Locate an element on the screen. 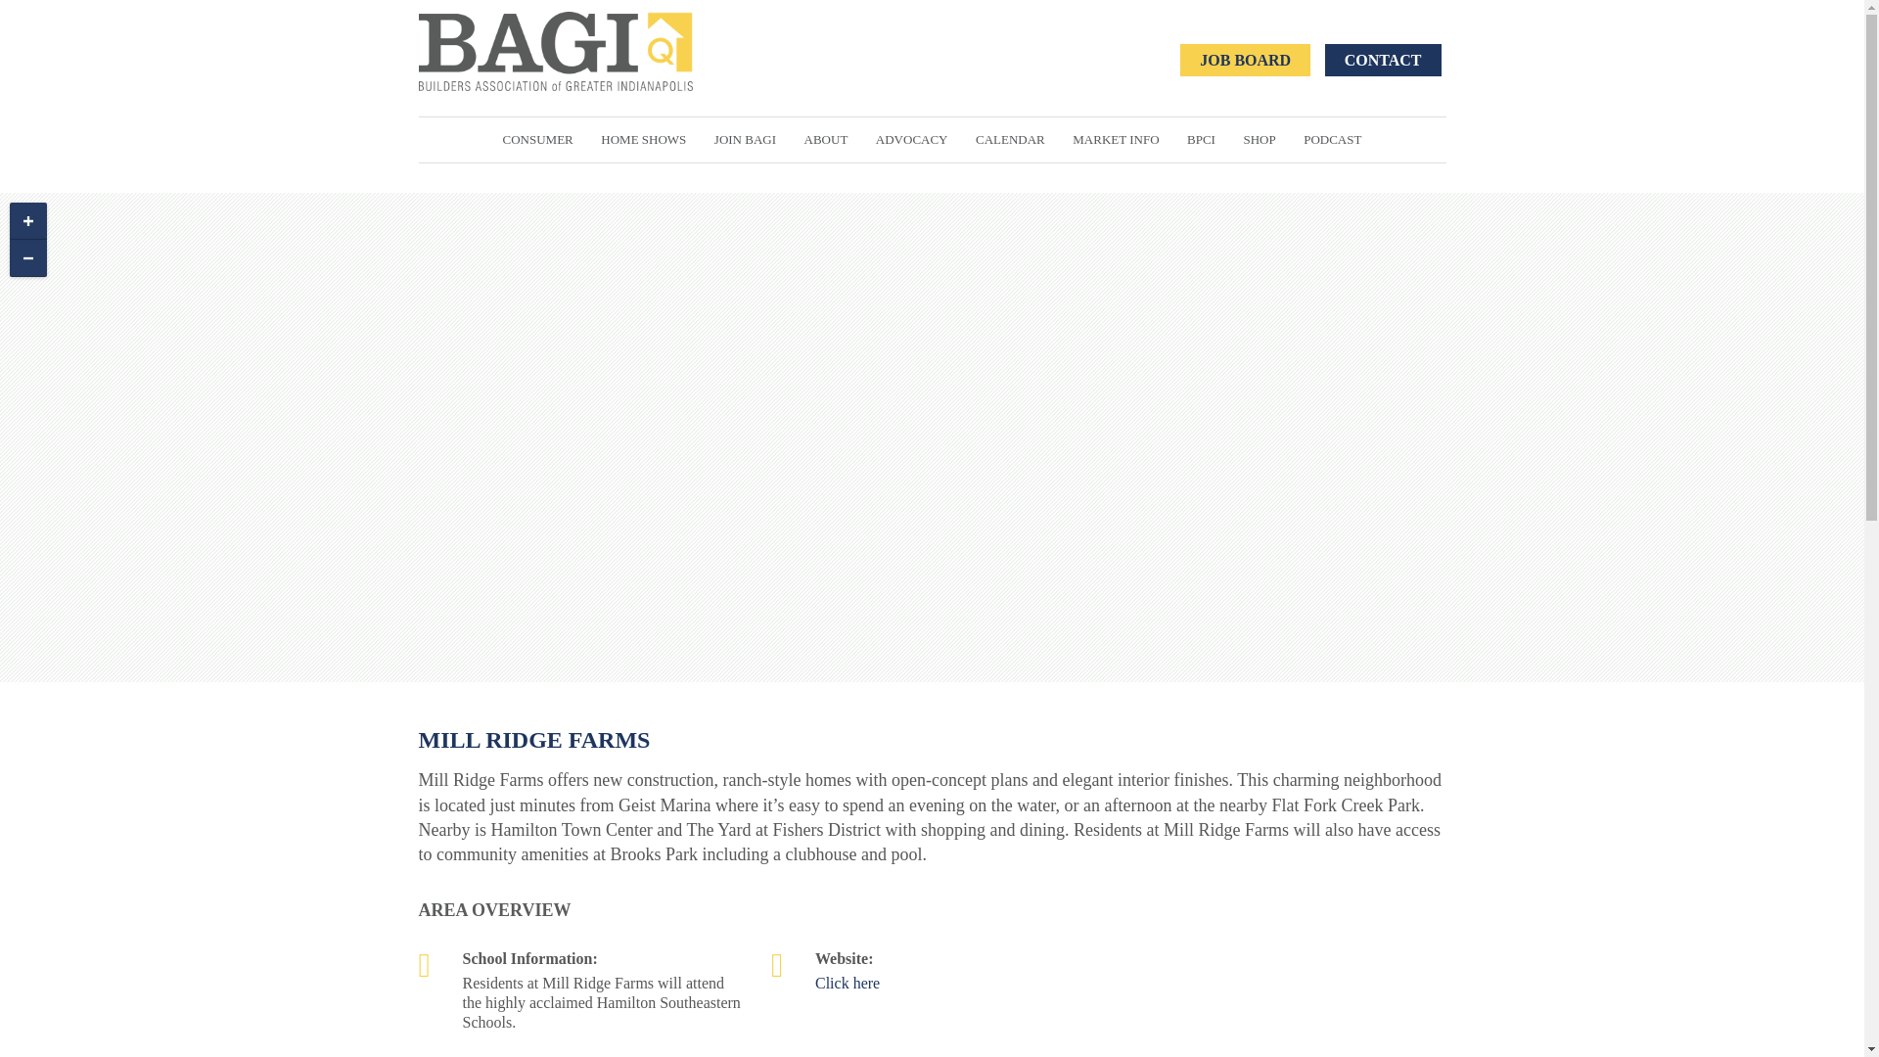  CALENDAR is located at coordinates (1010, 139).